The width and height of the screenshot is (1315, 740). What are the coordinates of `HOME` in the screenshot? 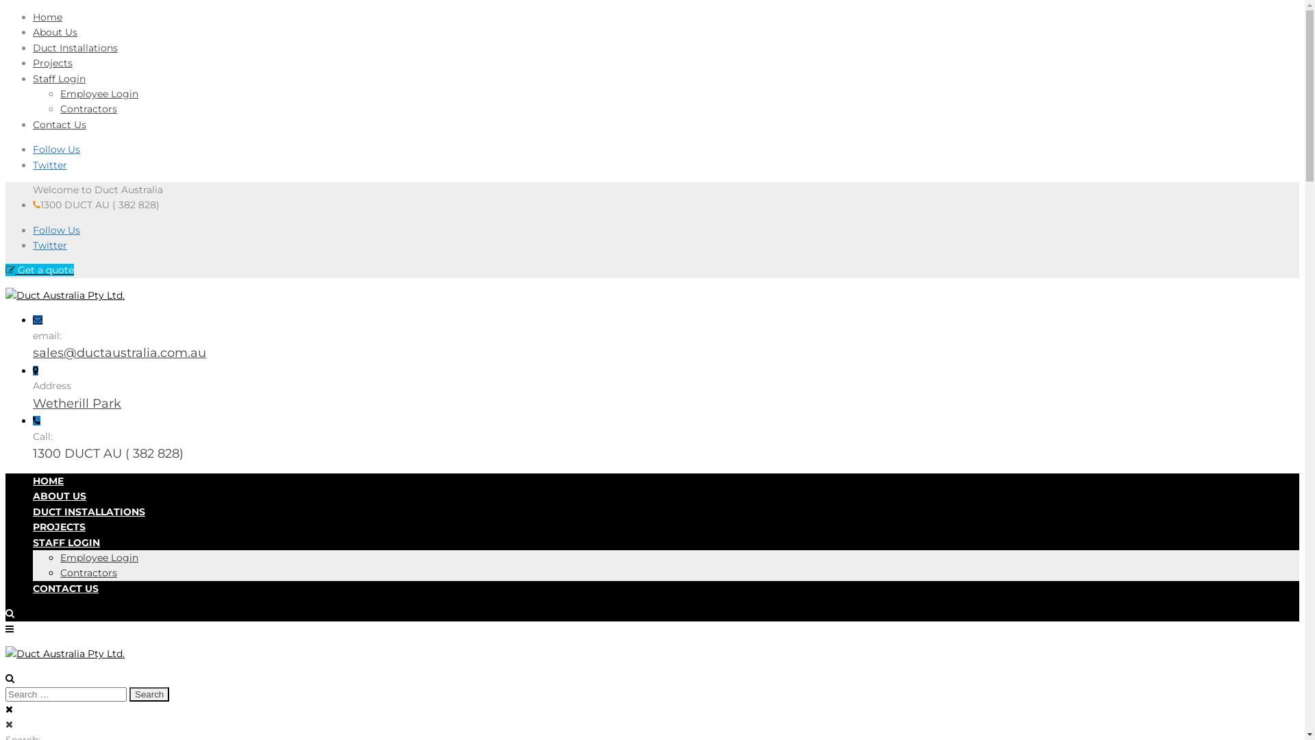 It's located at (48, 481).